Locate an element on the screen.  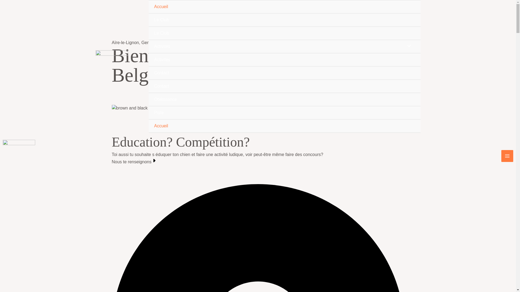
Permutateur de Menu is located at coordinates (408, 47).